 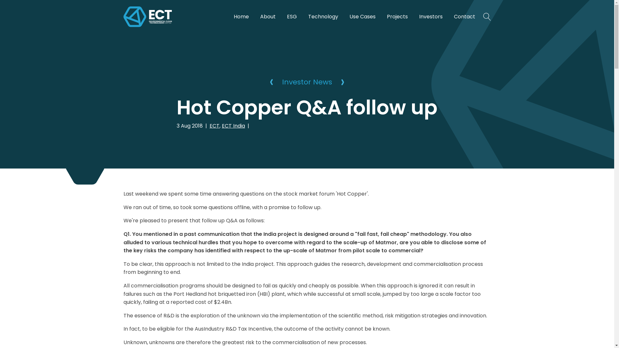 I want to click on About, so click(x=268, y=17).